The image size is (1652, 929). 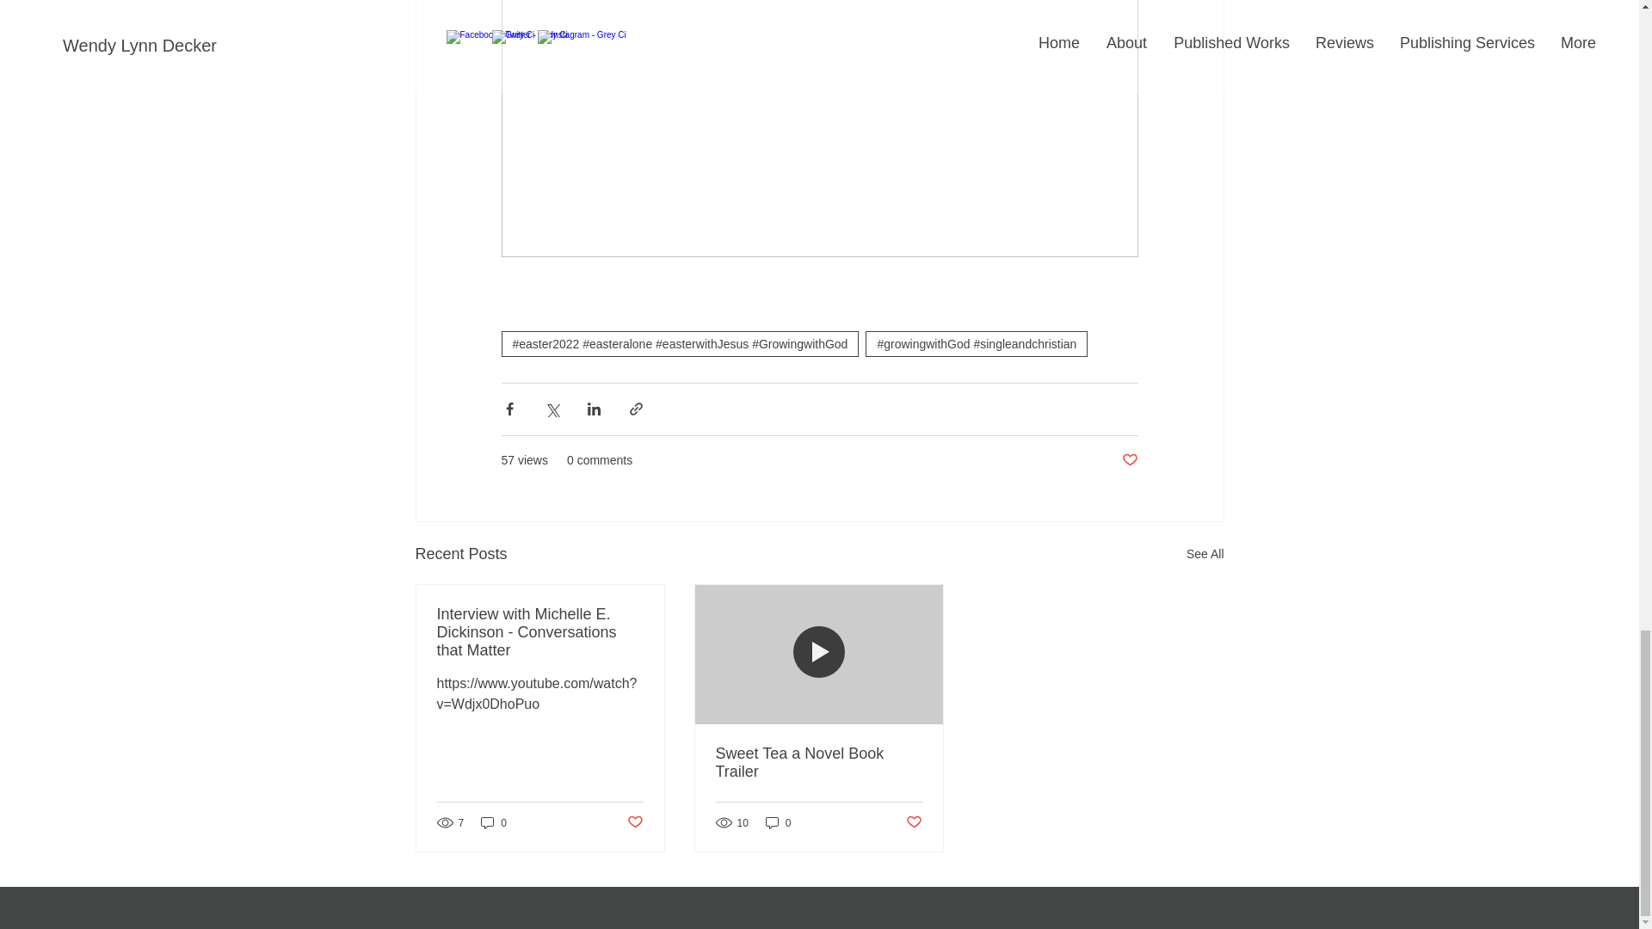 What do you see at coordinates (1205, 554) in the screenshot?
I see `See All` at bounding box center [1205, 554].